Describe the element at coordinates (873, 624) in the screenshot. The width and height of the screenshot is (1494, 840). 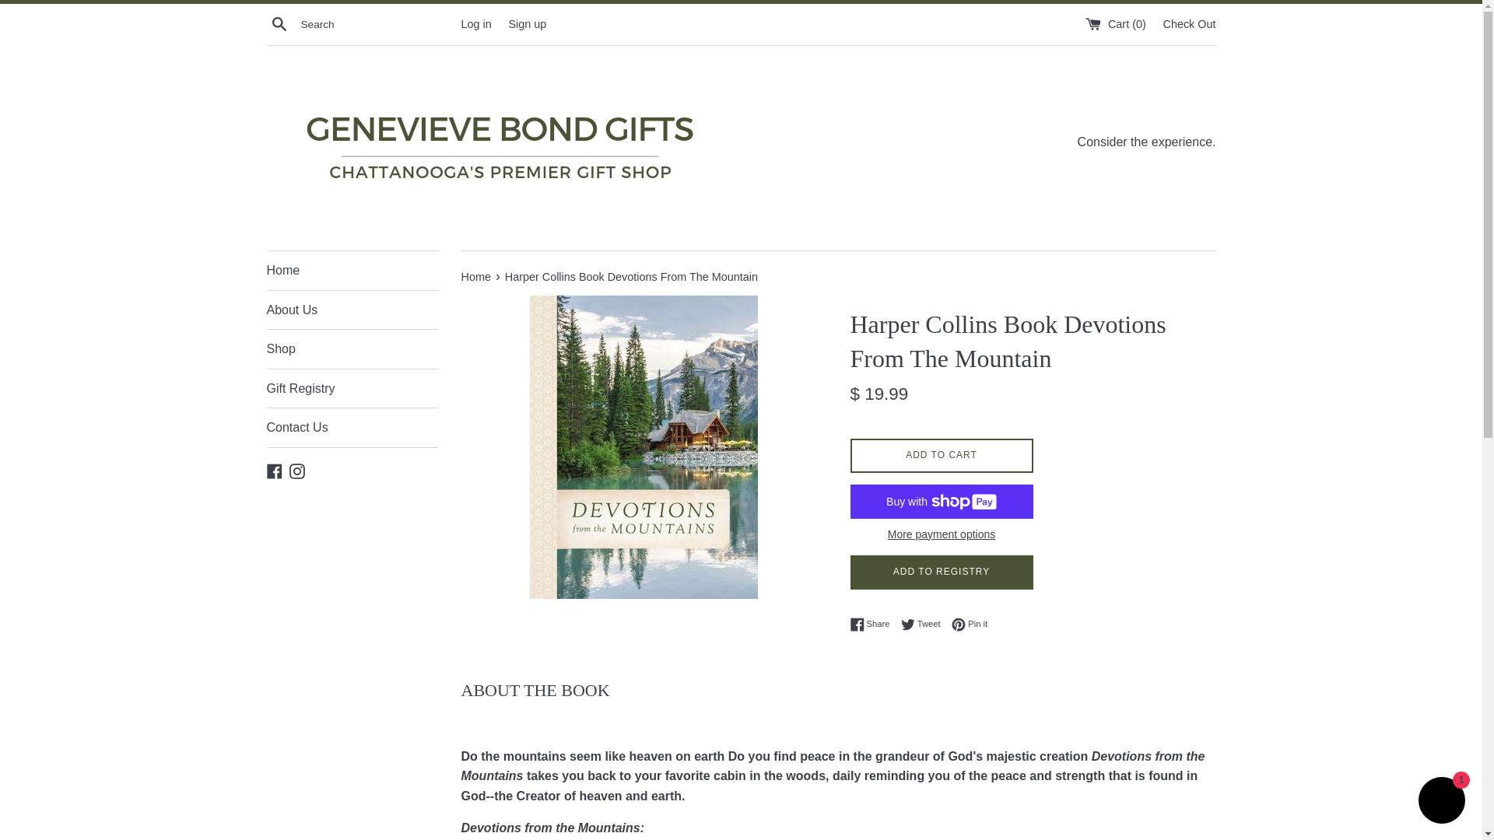
I see `Log in` at that location.